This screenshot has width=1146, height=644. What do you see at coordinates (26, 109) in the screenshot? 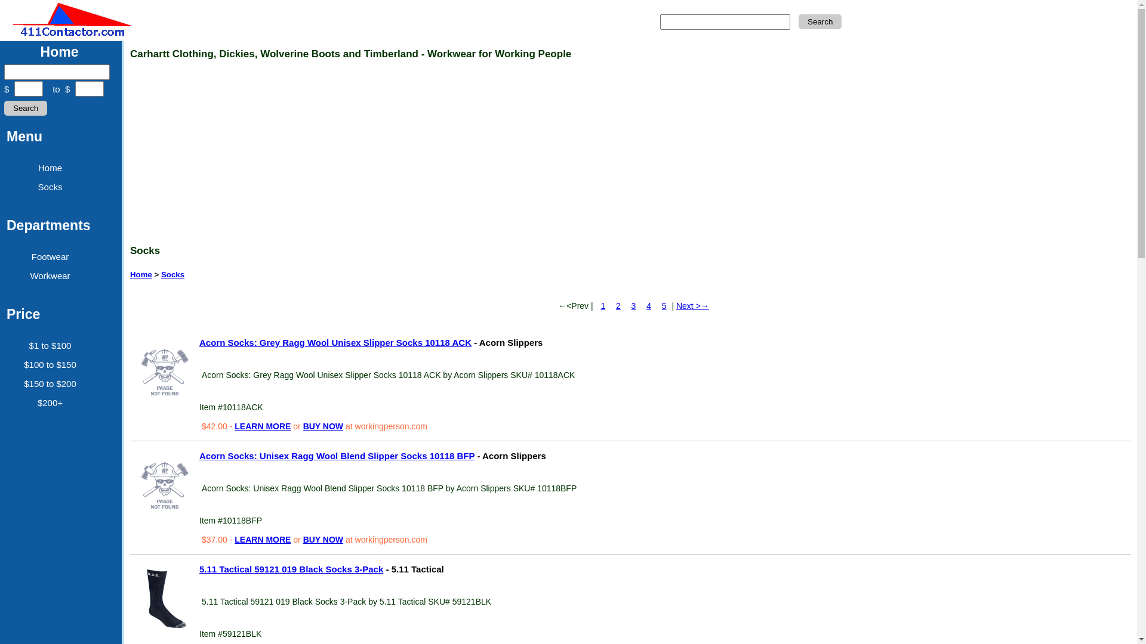
I see `Search` at bounding box center [26, 109].